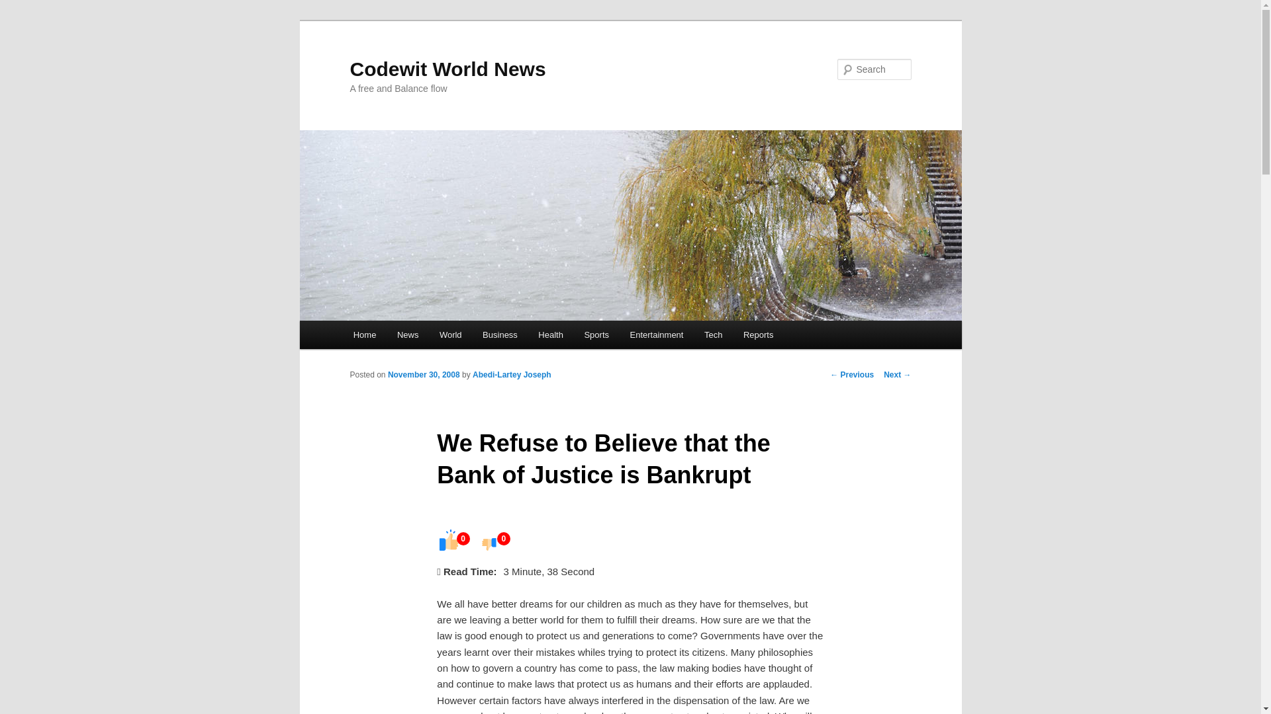 Image resolution: width=1271 pixels, height=714 pixels. Describe the element at coordinates (447, 69) in the screenshot. I see `Codewit World News` at that location.